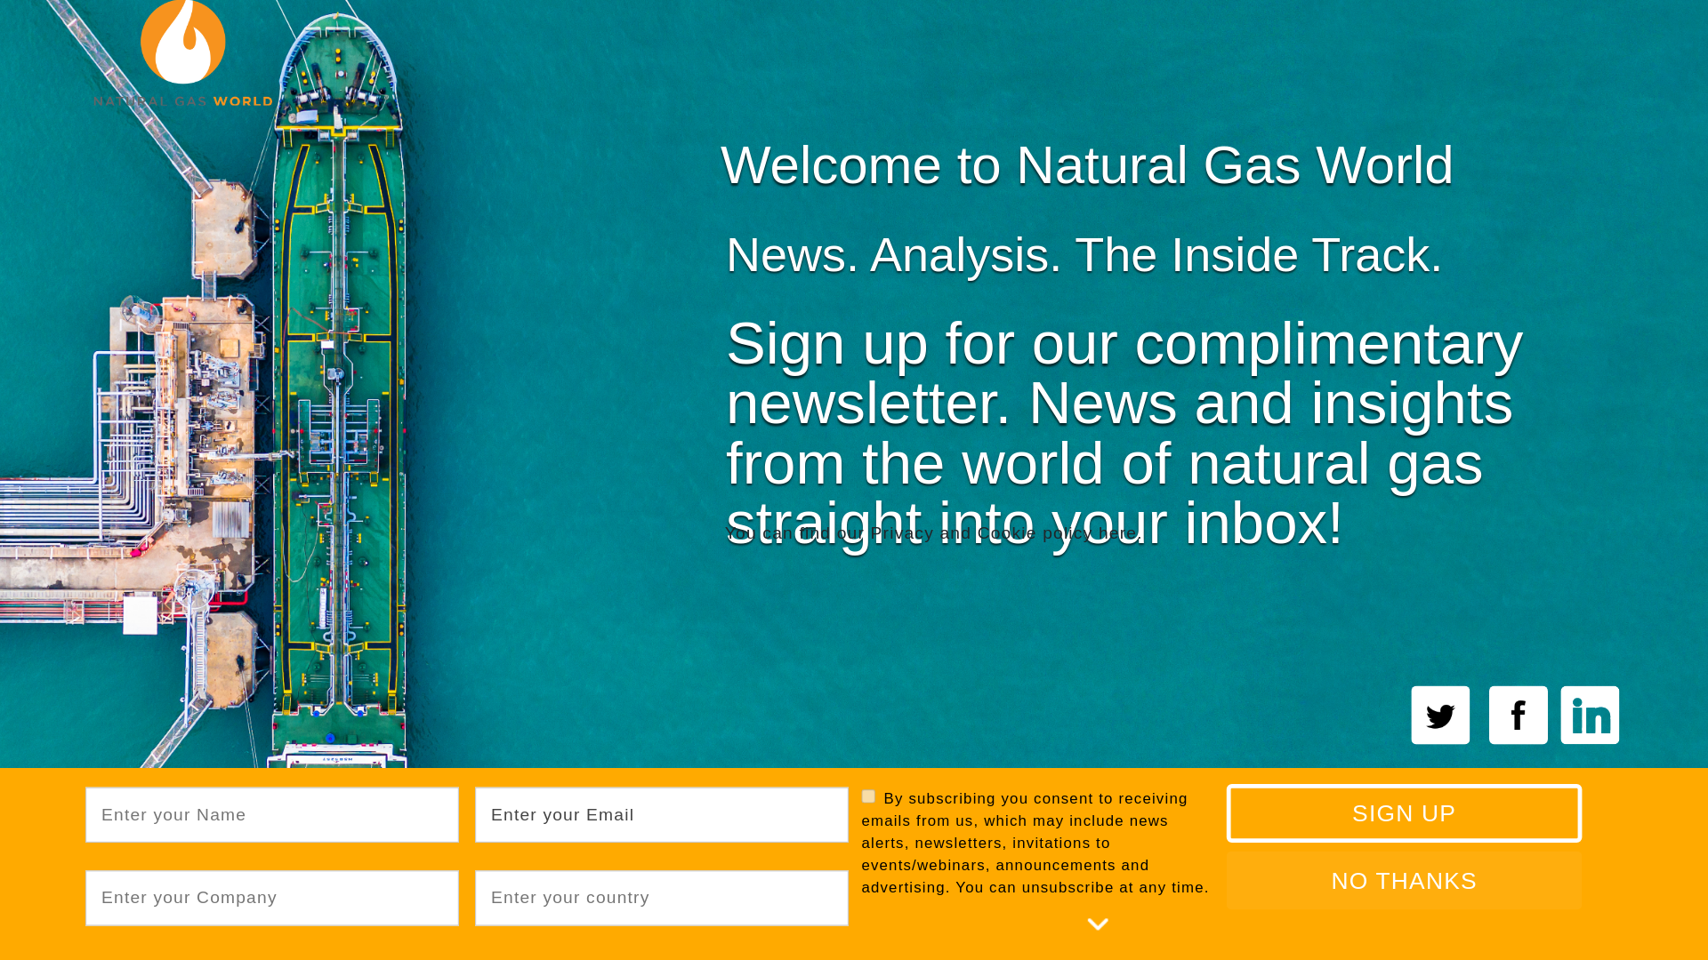 This screenshot has width=1708, height=960. I want to click on on, so click(866, 795).